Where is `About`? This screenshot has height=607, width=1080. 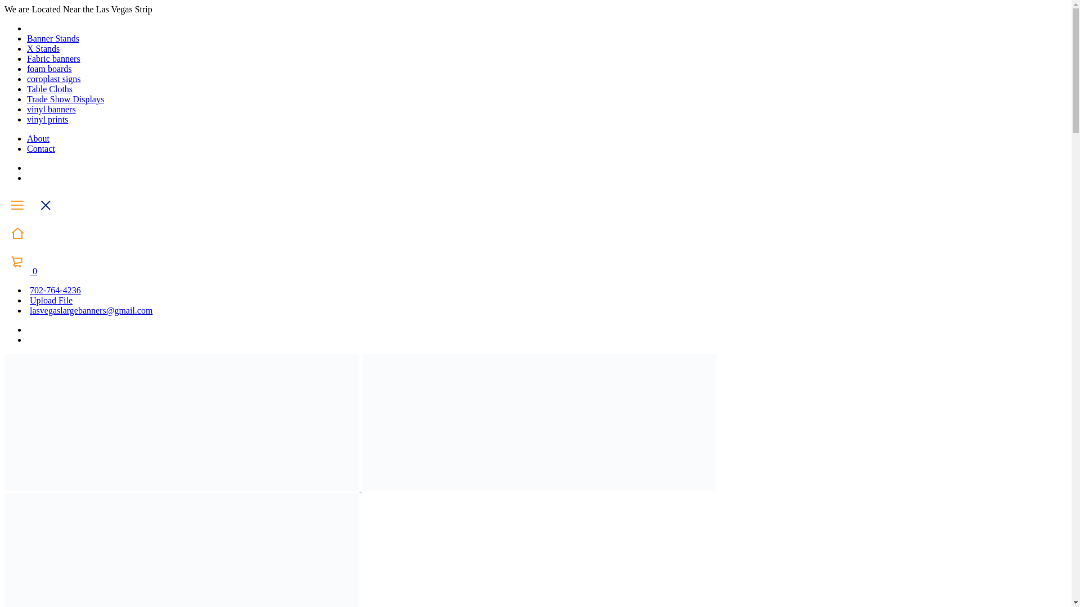
About is located at coordinates (38, 138).